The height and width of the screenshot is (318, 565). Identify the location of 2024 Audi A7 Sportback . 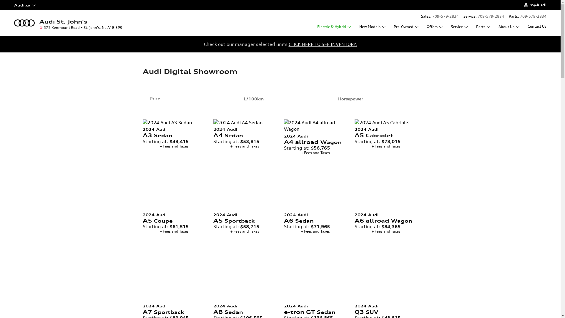
(143, 302).